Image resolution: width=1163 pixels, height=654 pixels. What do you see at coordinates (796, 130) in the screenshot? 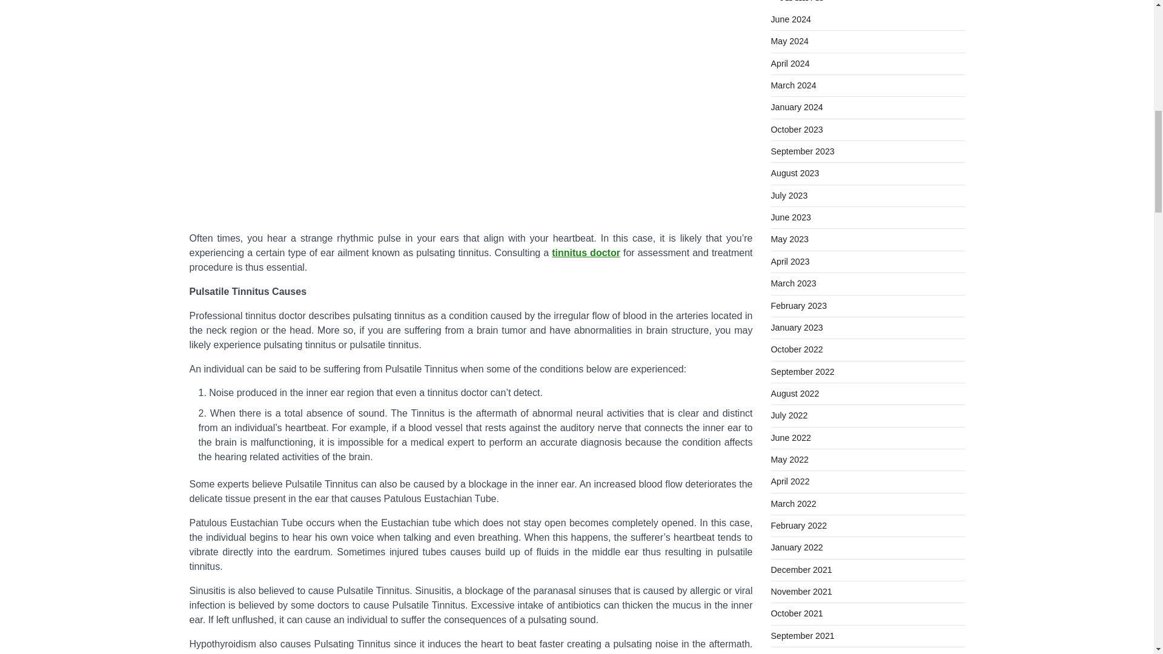
I see `October 2023` at bounding box center [796, 130].